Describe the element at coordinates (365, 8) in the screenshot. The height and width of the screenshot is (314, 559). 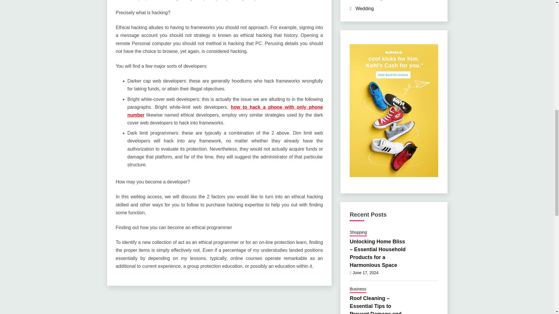
I see `Wedding` at that location.